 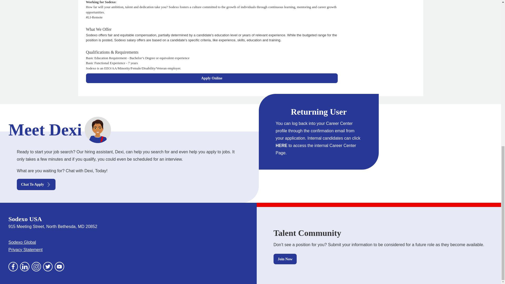 I want to click on Sodexo Global, so click(x=22, y=242).